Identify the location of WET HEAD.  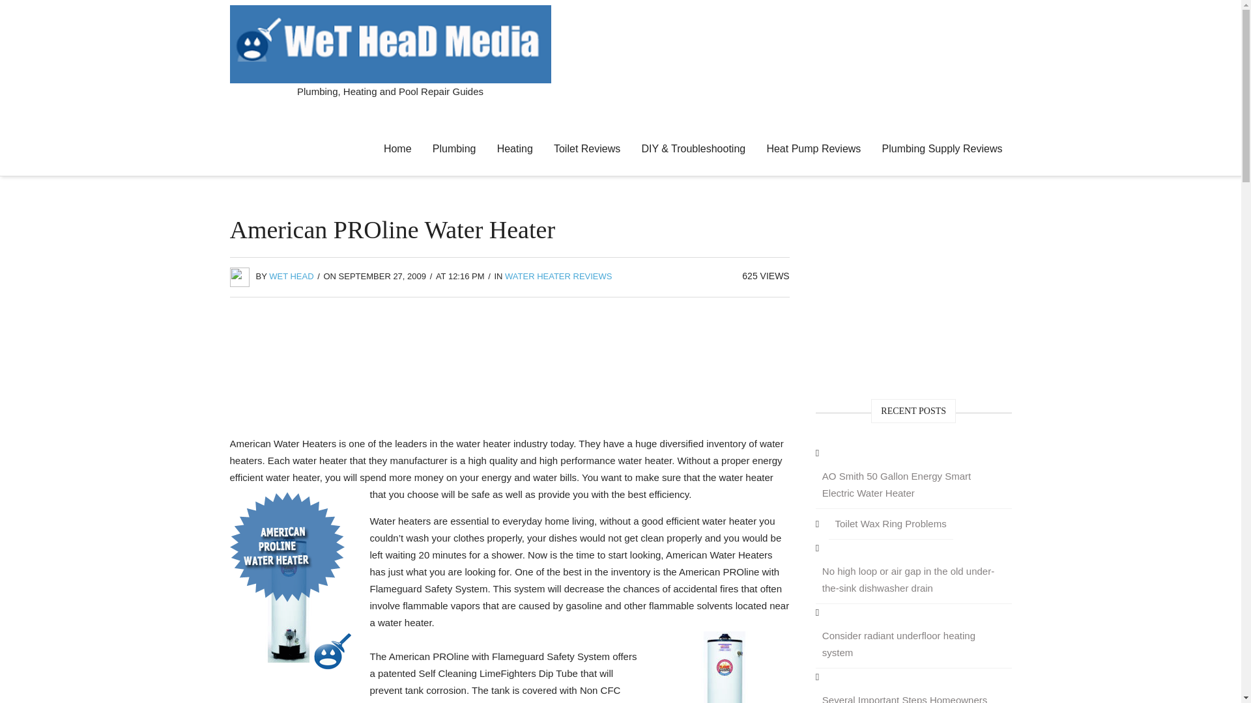
(291, 276).